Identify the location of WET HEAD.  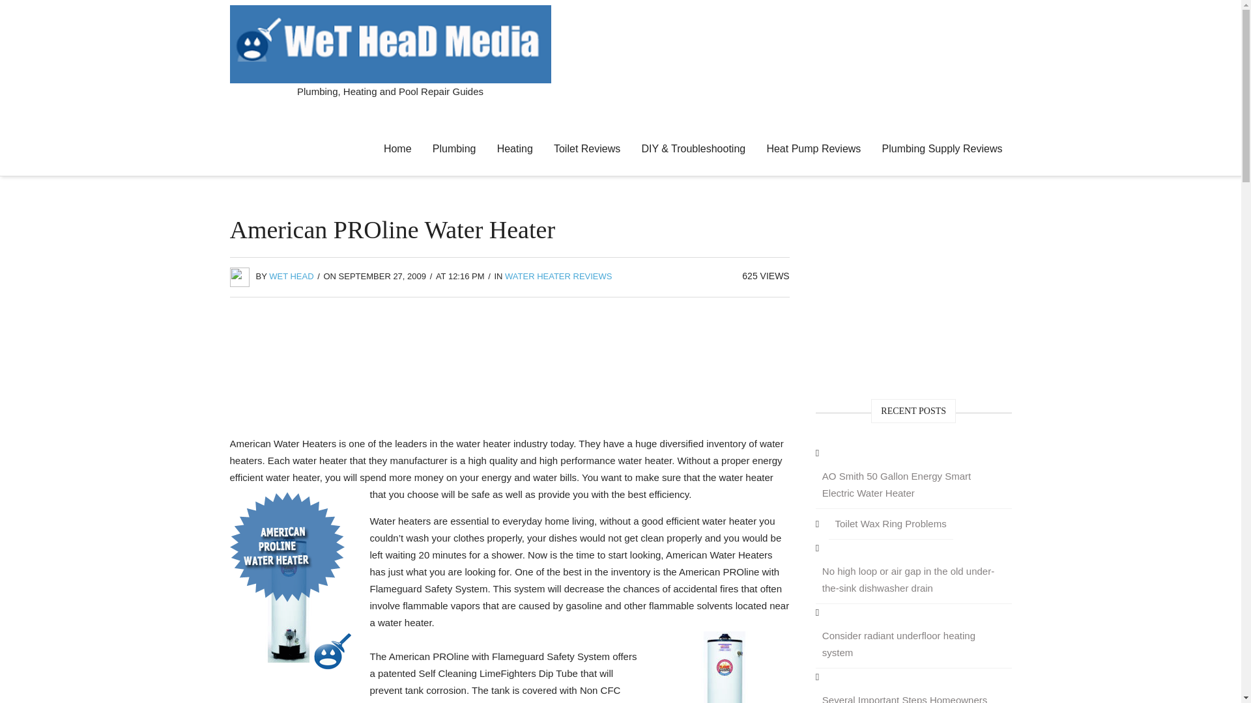
(291, 276).